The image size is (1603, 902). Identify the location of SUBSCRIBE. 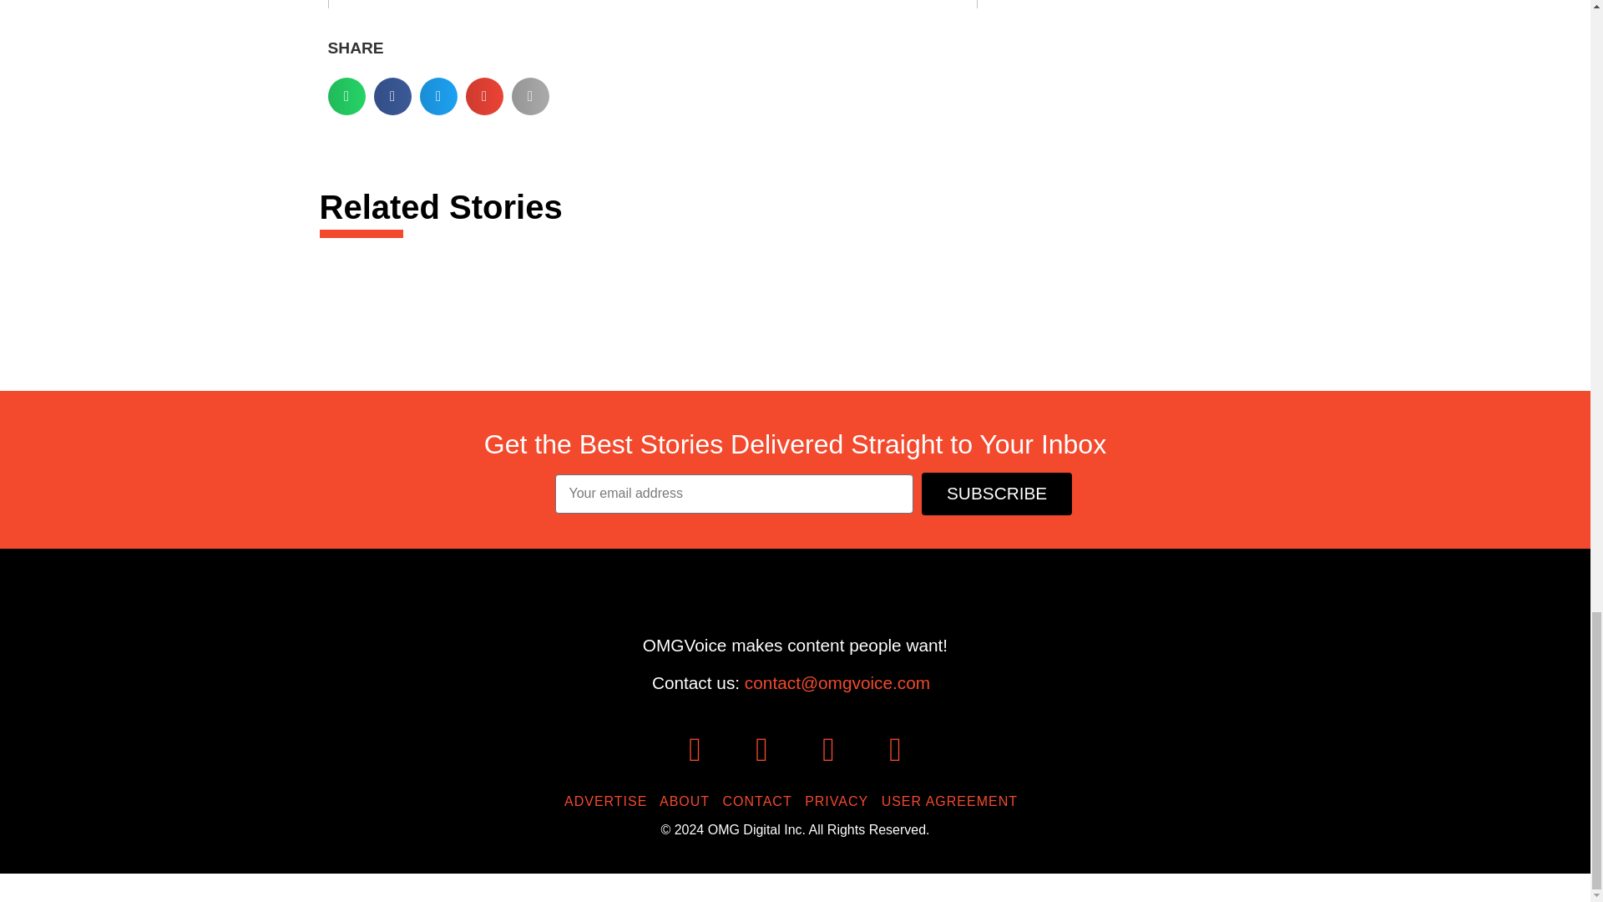
(997, 493).